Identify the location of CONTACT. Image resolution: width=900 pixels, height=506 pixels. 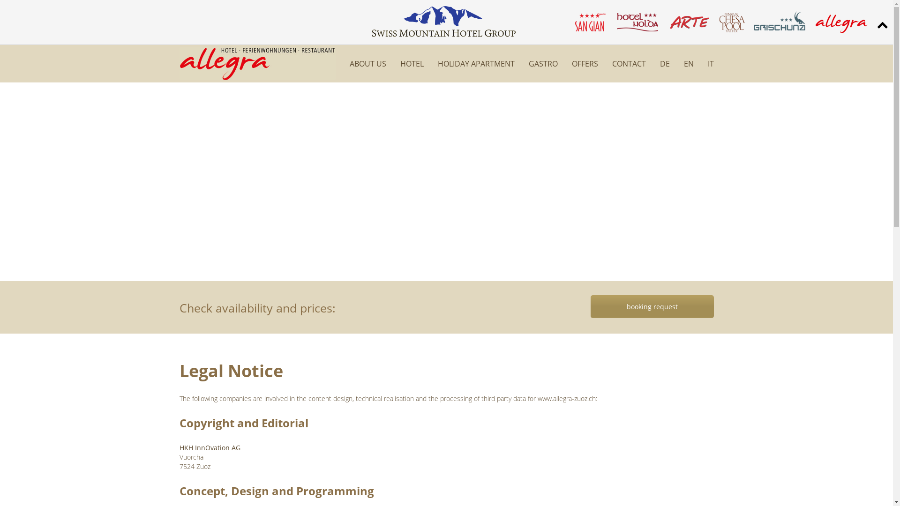
(629, 64).